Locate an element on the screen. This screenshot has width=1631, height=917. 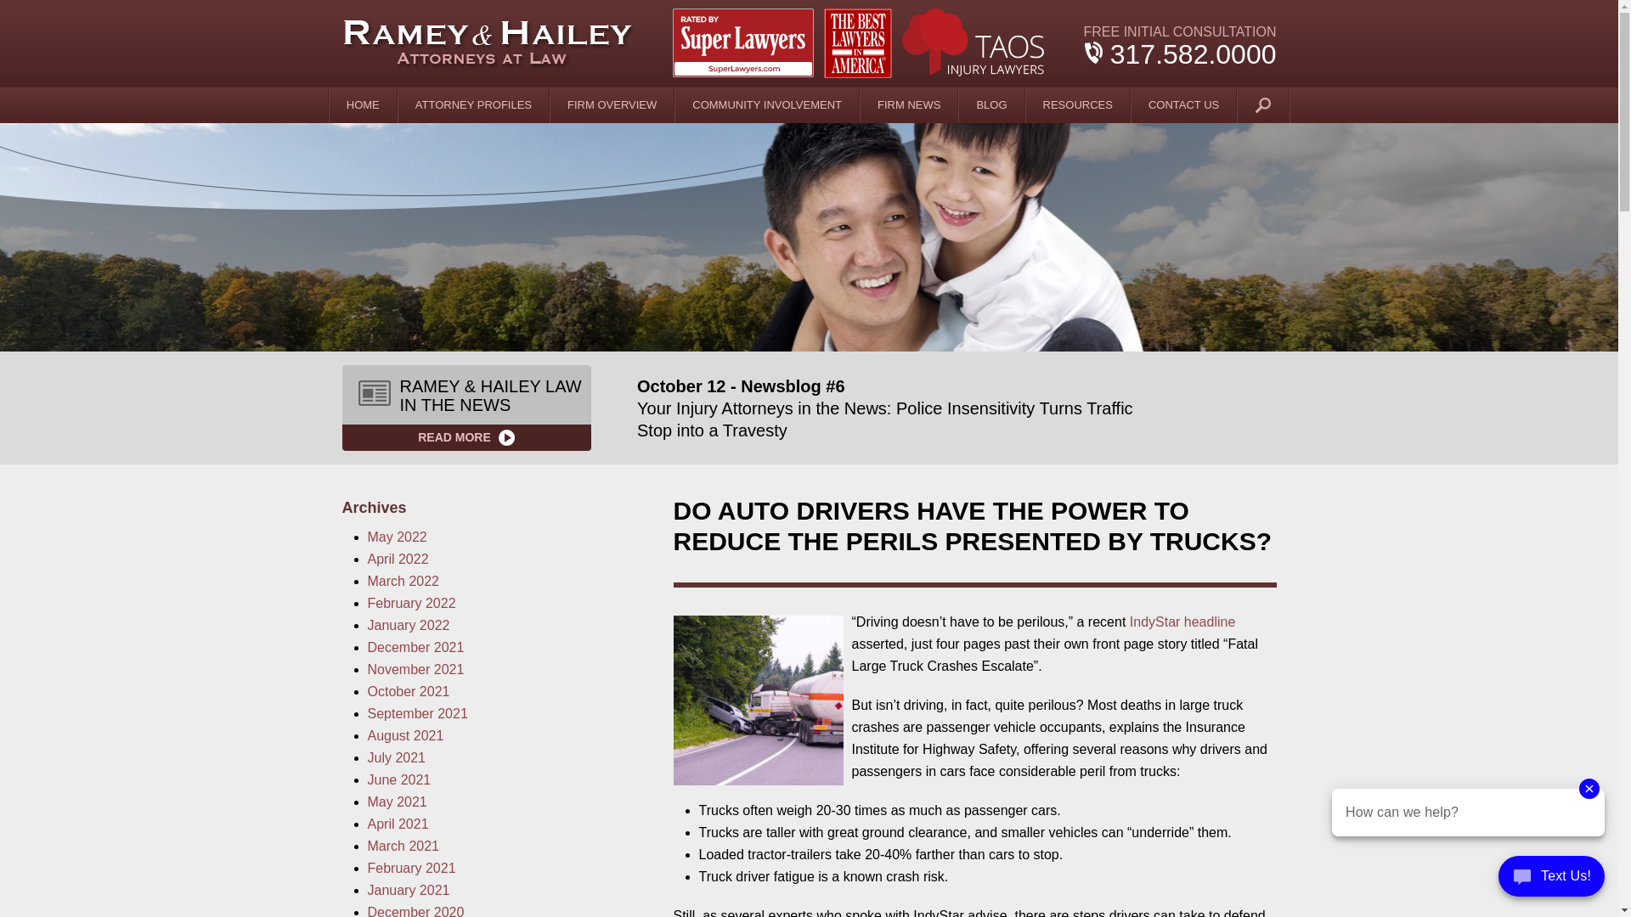
IndyStar headline is located at coordinates (1182, 622).